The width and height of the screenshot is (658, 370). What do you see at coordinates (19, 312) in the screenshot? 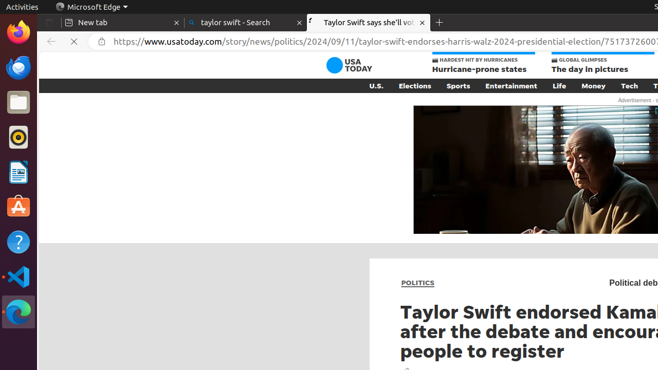
I see `Microsoft Edge` at bounding box center [19, 312].